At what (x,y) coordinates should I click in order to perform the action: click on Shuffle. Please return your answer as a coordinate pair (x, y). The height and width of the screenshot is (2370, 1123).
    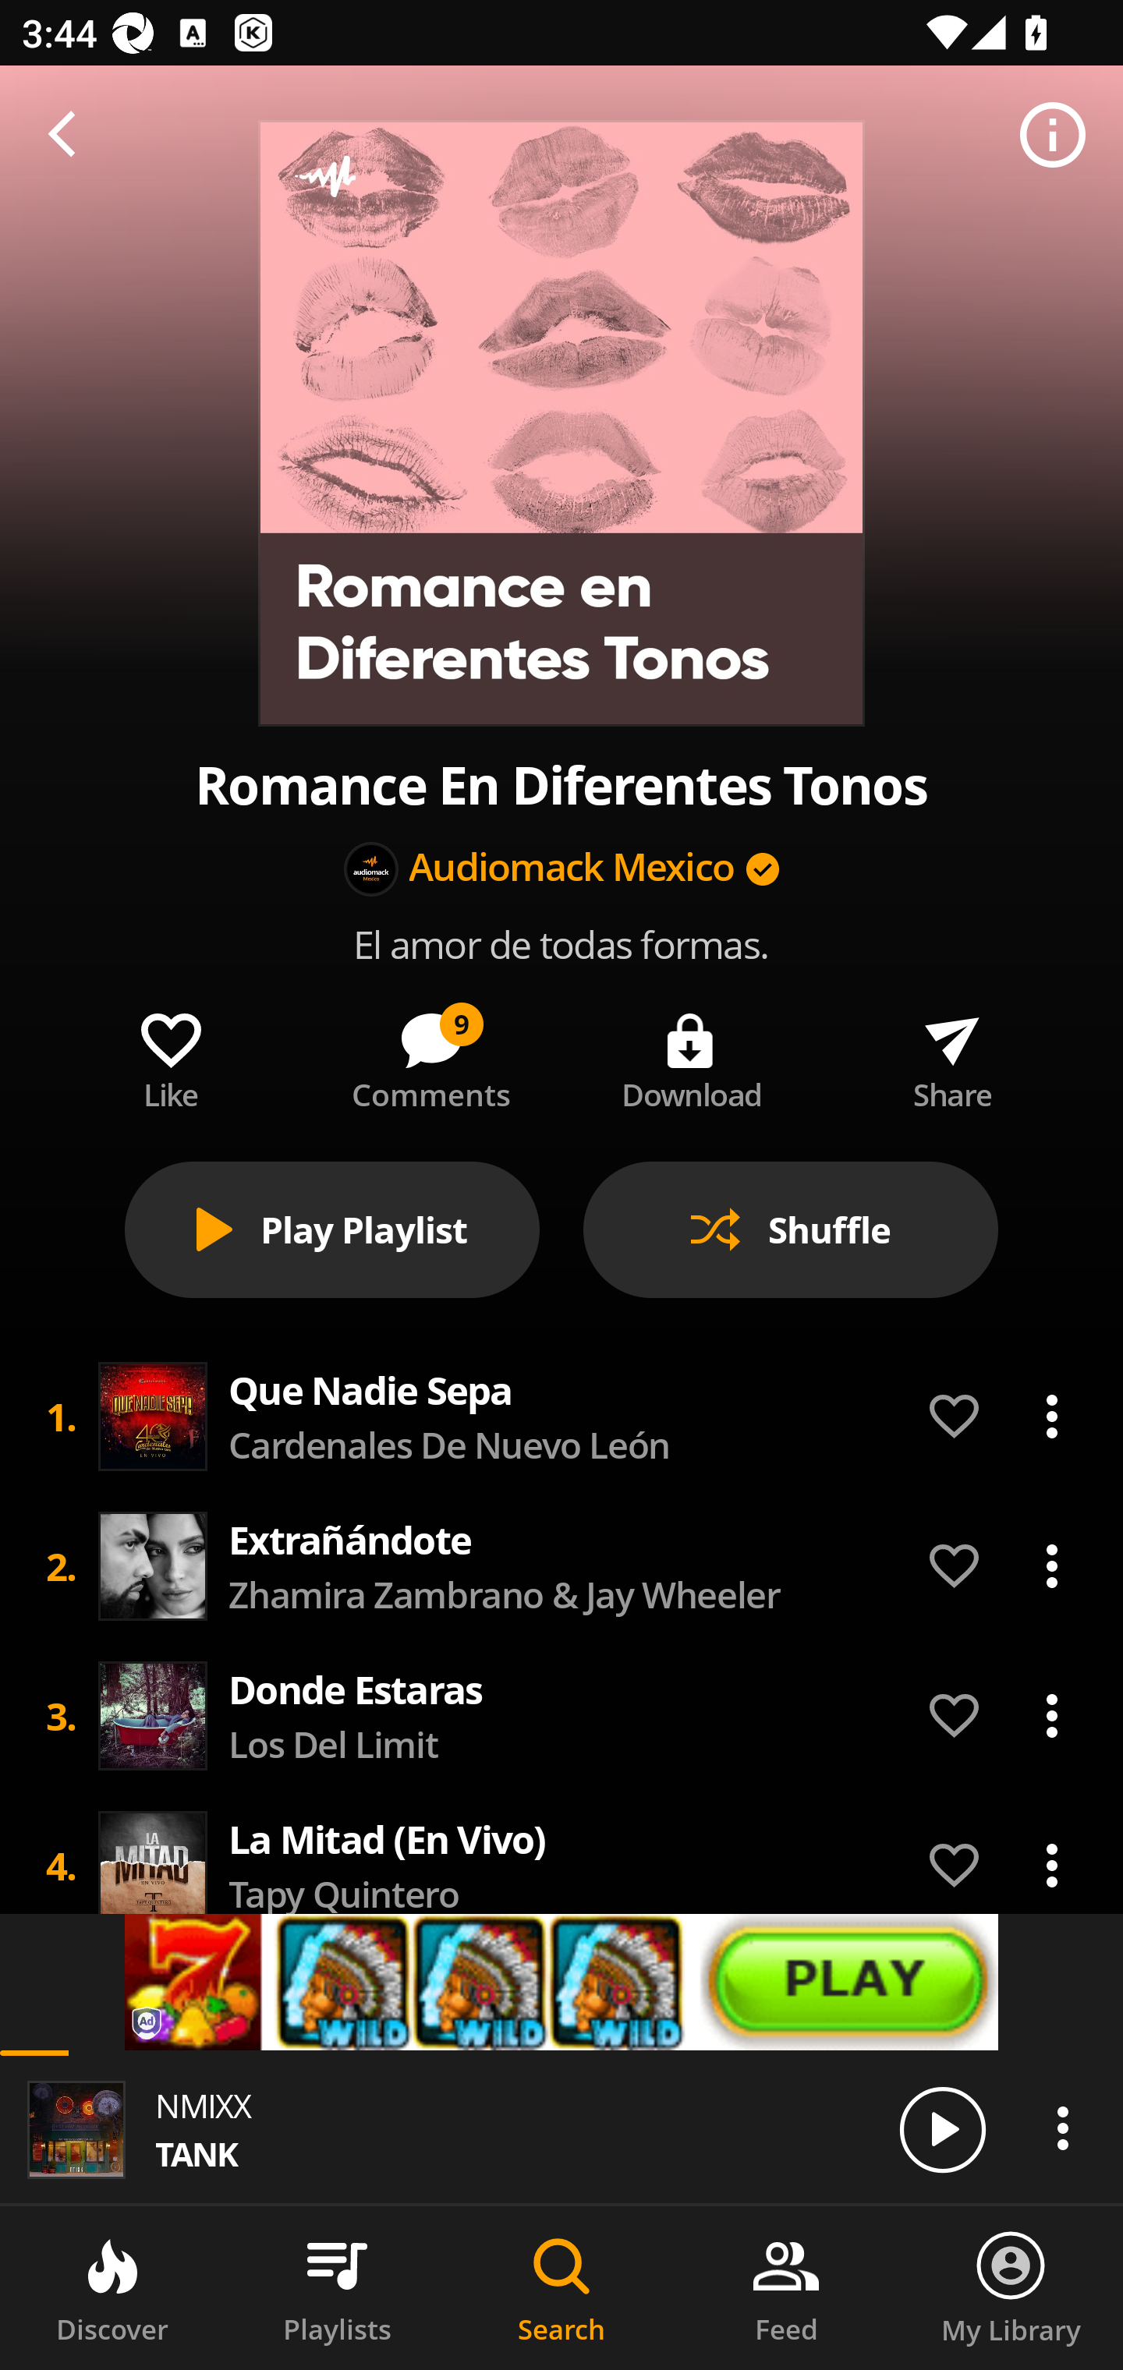
    Looking at the image, I should click on (791, 1229).